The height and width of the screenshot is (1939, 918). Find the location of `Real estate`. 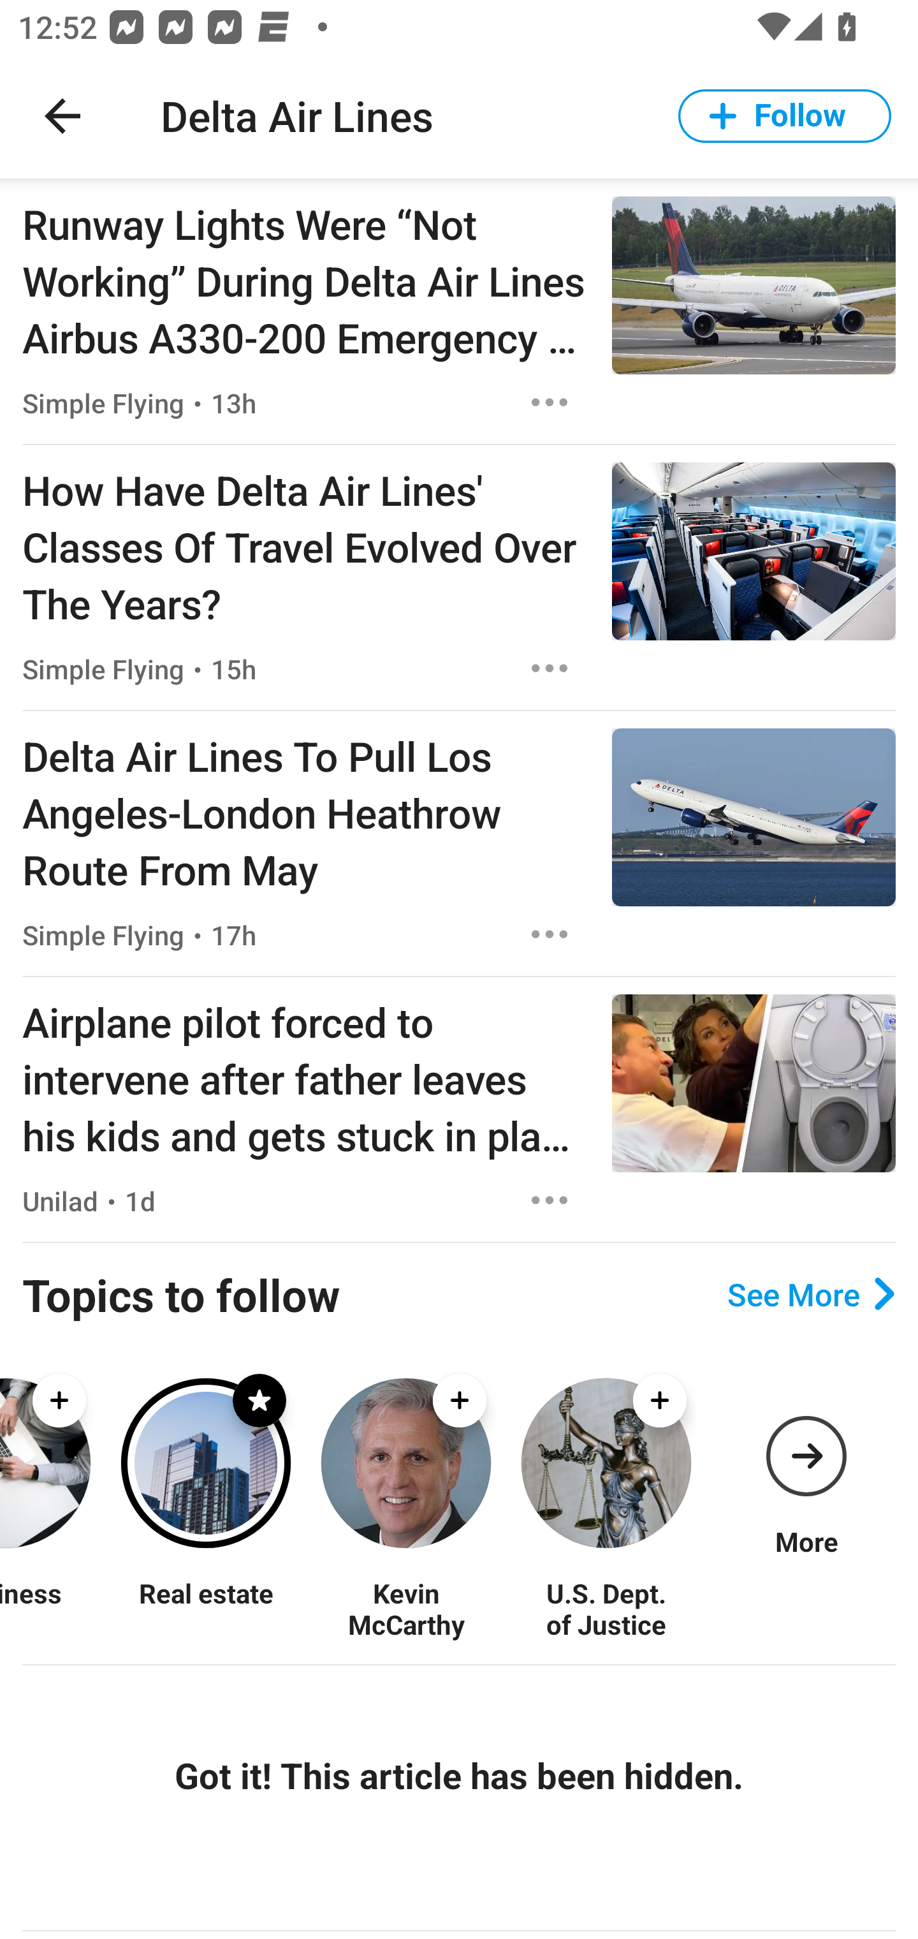

Real estate is located at coordinates (205, 1608).